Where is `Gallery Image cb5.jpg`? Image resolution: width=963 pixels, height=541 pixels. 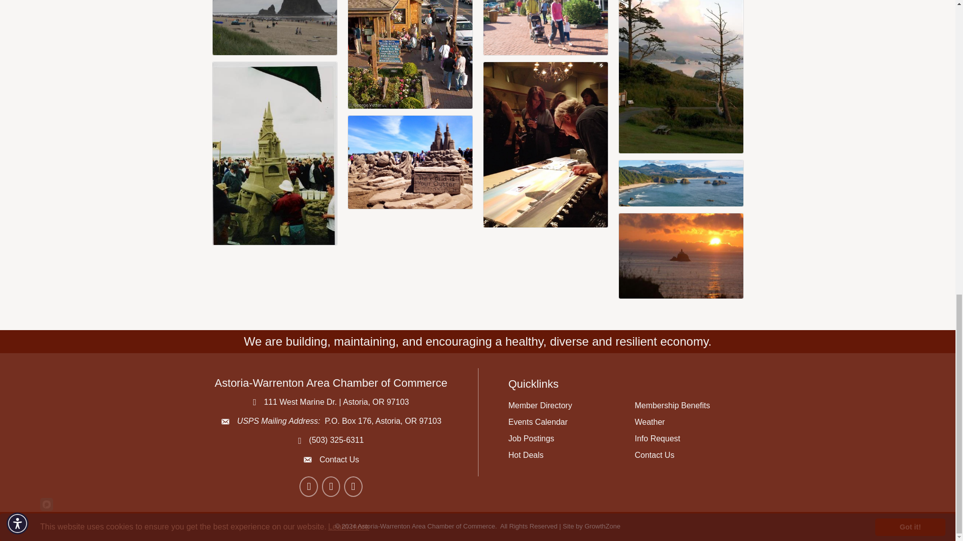 Gallery Image cb5.jpg is located at coordinates (410, 162).